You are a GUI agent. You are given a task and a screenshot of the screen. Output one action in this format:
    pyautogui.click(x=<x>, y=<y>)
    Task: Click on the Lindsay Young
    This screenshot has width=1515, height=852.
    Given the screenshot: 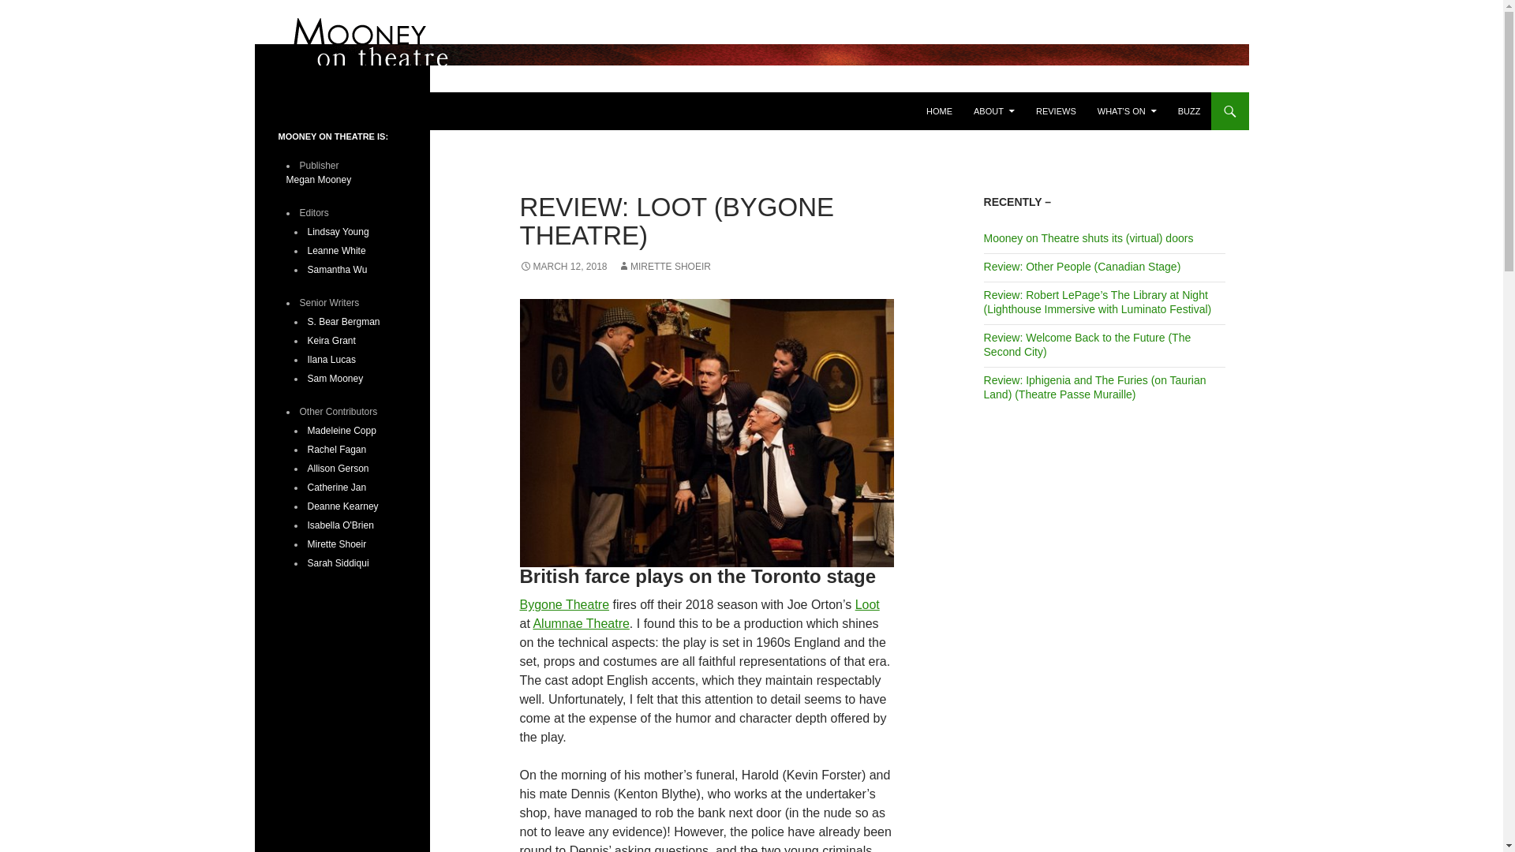 What is the action you would take?
    pyautogui.click(x=338, y=232)
    